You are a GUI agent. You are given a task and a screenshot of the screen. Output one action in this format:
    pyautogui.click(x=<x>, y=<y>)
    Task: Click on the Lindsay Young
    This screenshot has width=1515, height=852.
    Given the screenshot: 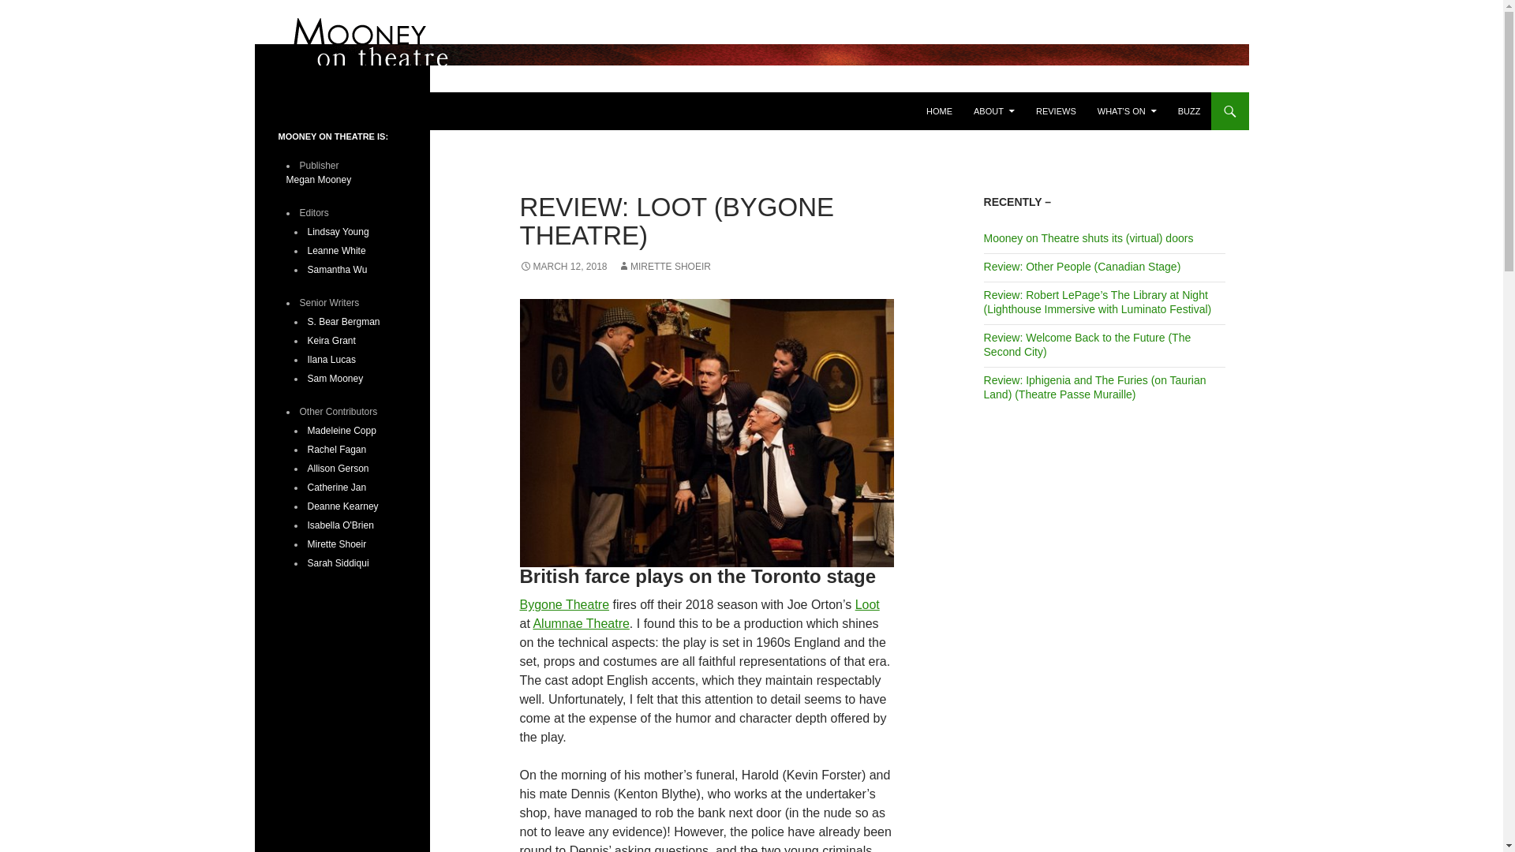 What is the action you would take?
    pyautogui.click(x=338, y=232)
    